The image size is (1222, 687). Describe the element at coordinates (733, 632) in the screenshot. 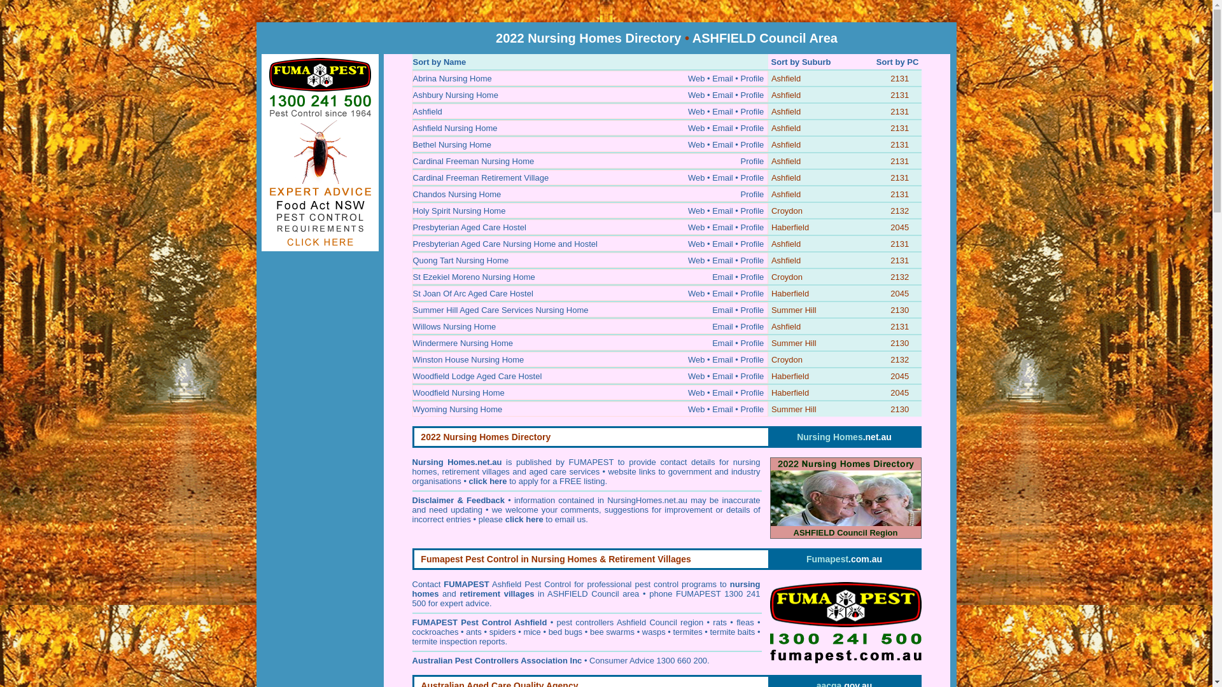

I see `termite baits` at that location.